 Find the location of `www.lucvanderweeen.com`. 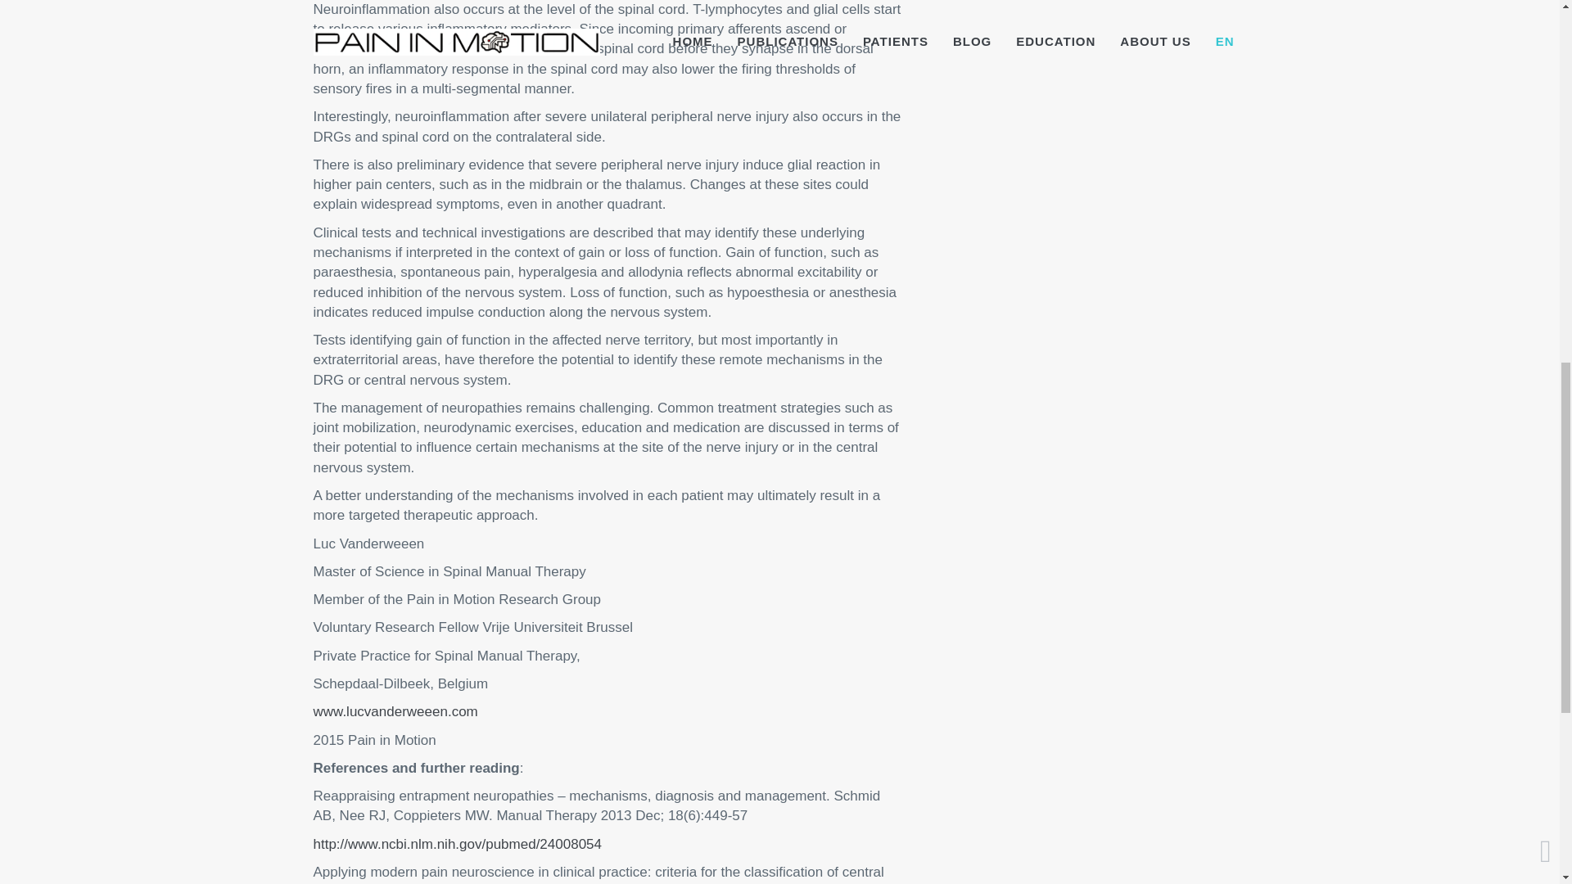

www.lucvanderweeen.com is located at coordinates (395, 711).